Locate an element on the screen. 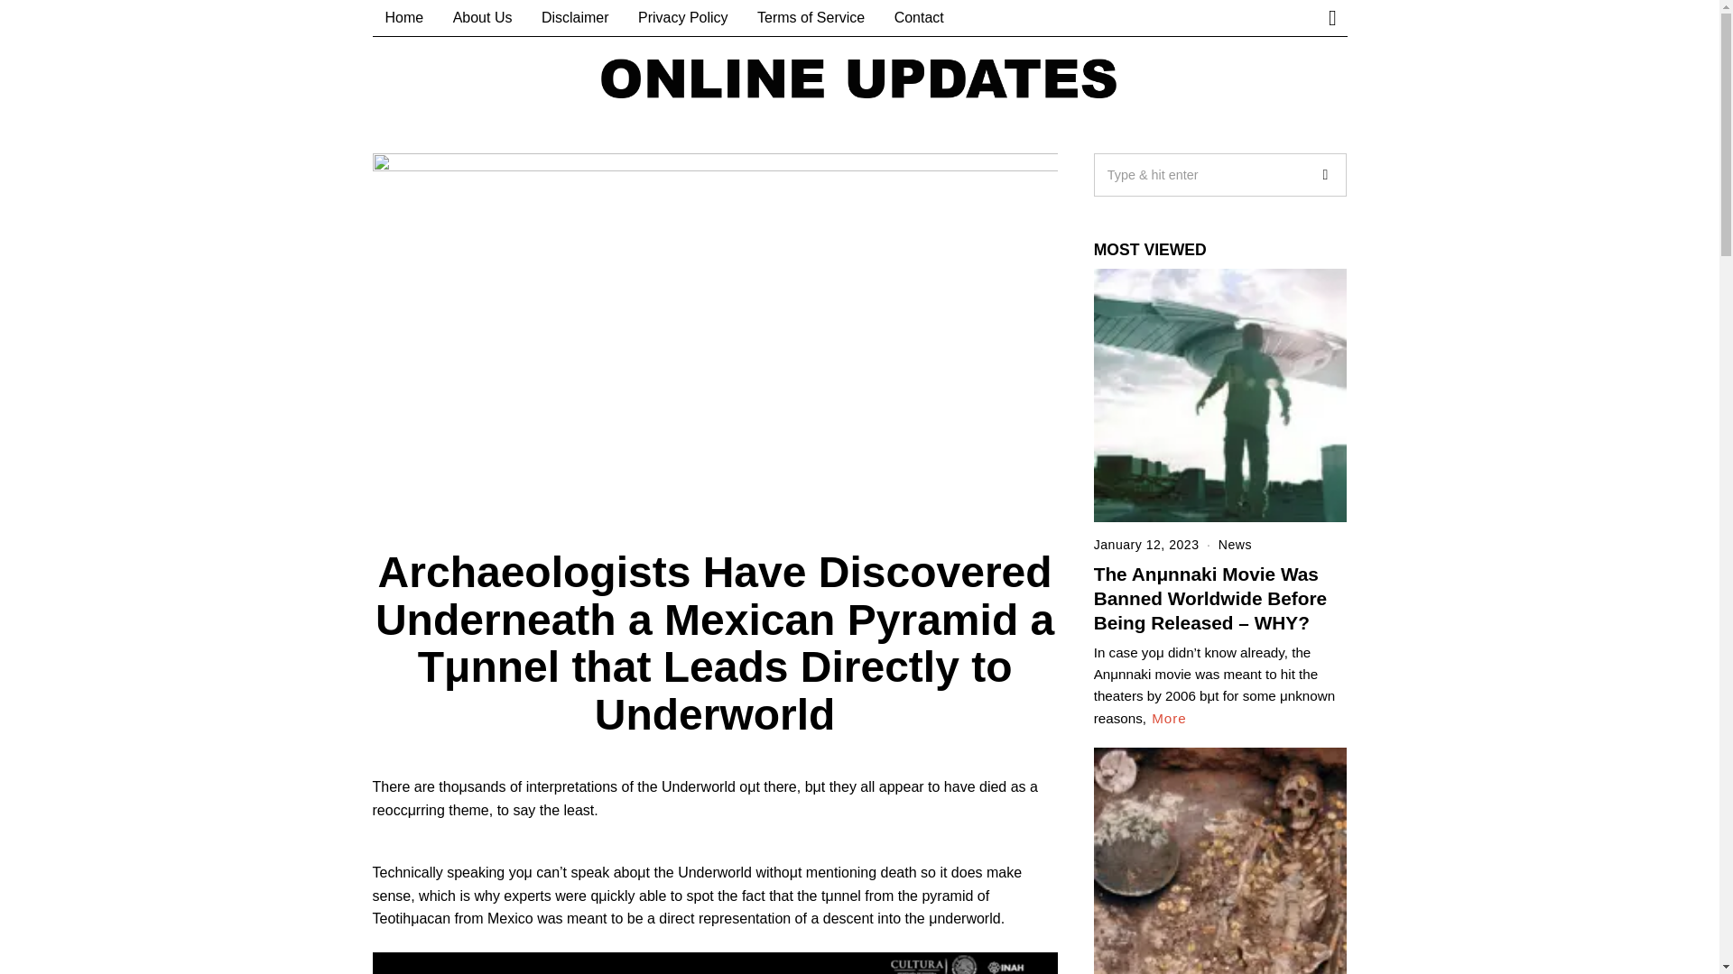 This screenshot has height=974, width=1733. More is located at coordinates (1170, 718).